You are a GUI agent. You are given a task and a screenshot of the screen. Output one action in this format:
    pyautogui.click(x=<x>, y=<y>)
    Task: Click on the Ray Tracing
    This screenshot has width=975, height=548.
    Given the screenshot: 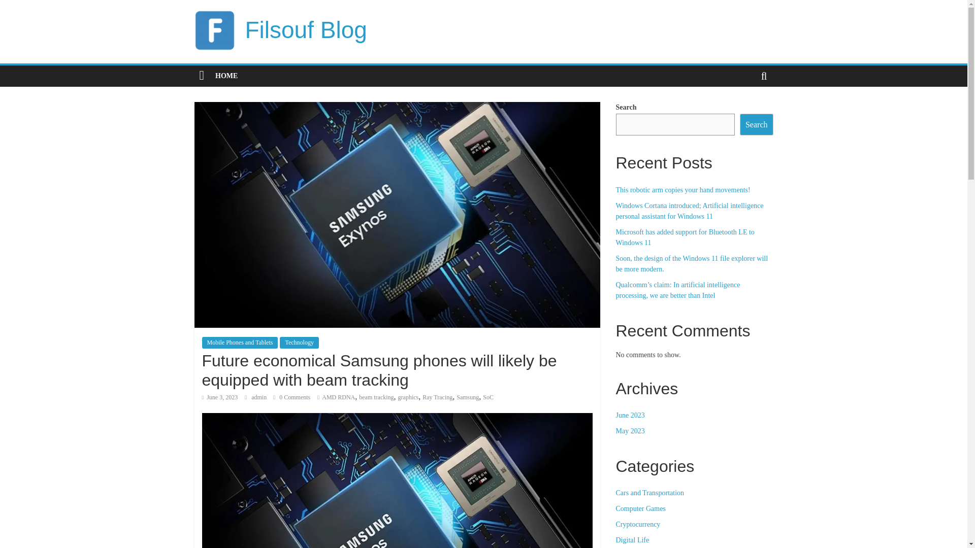 What is the action you would take?
    pyautogui.click(x=437, y=397)
    